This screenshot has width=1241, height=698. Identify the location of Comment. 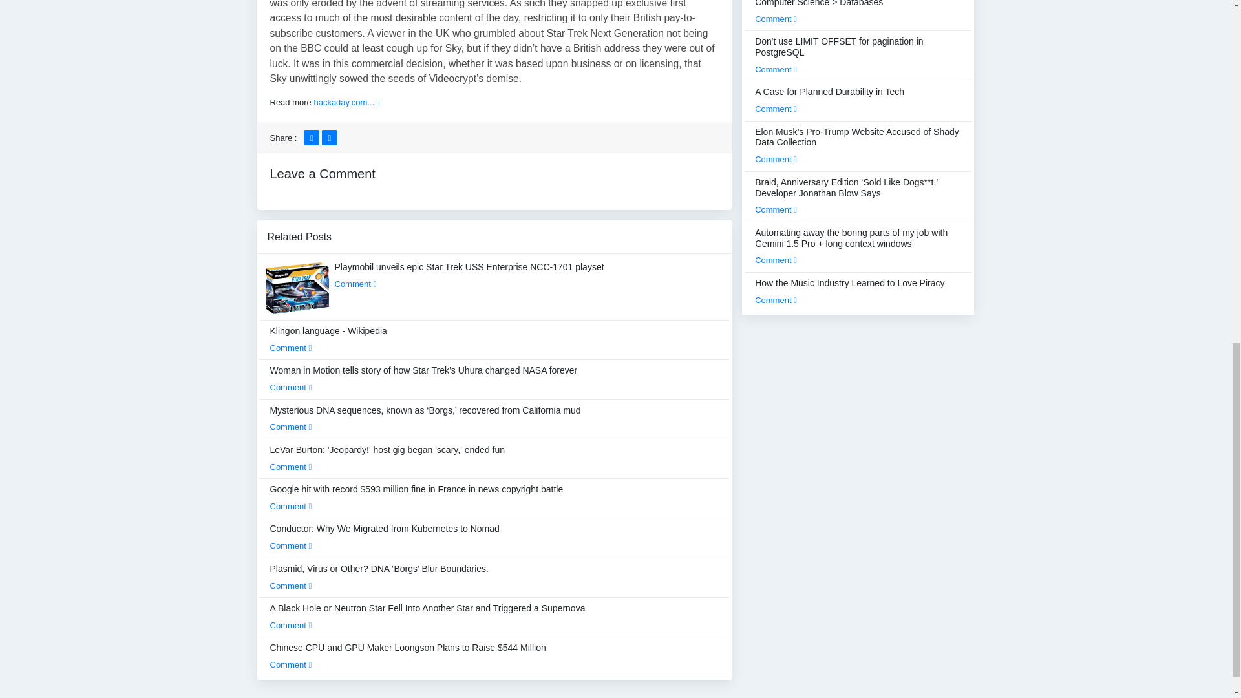
(291, 545).